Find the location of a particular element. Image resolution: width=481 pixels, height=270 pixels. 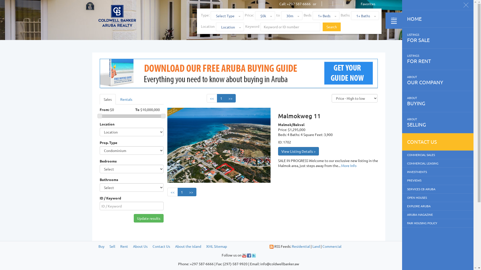

About Us is located at coordinates (140, 246).